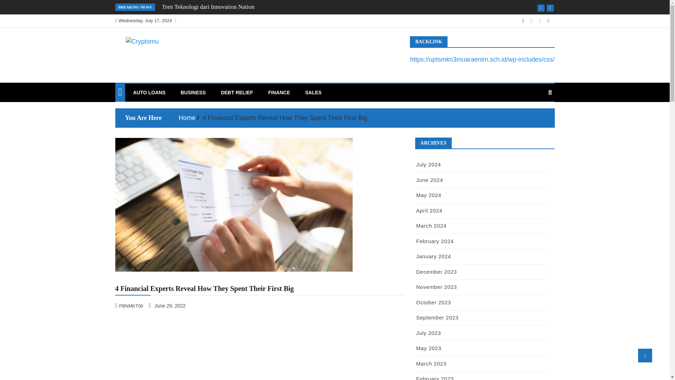 This screenshot has width=675, height=380. I want to click on BUSINESS, so click(193, 92).